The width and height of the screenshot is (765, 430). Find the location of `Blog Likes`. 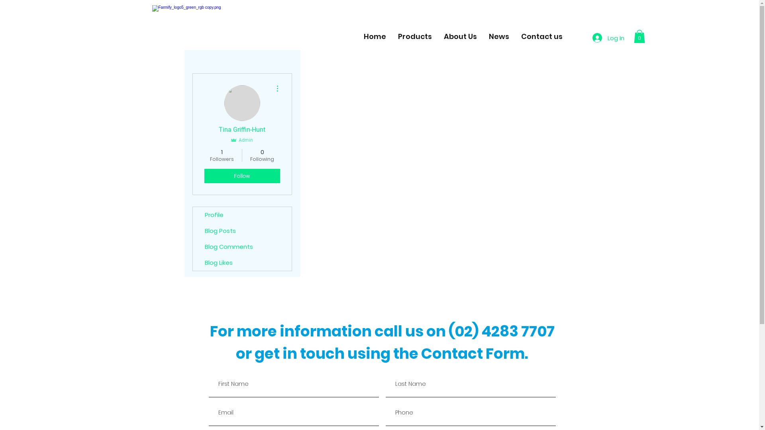

Blog Likes is located at coordinates (242, 263).